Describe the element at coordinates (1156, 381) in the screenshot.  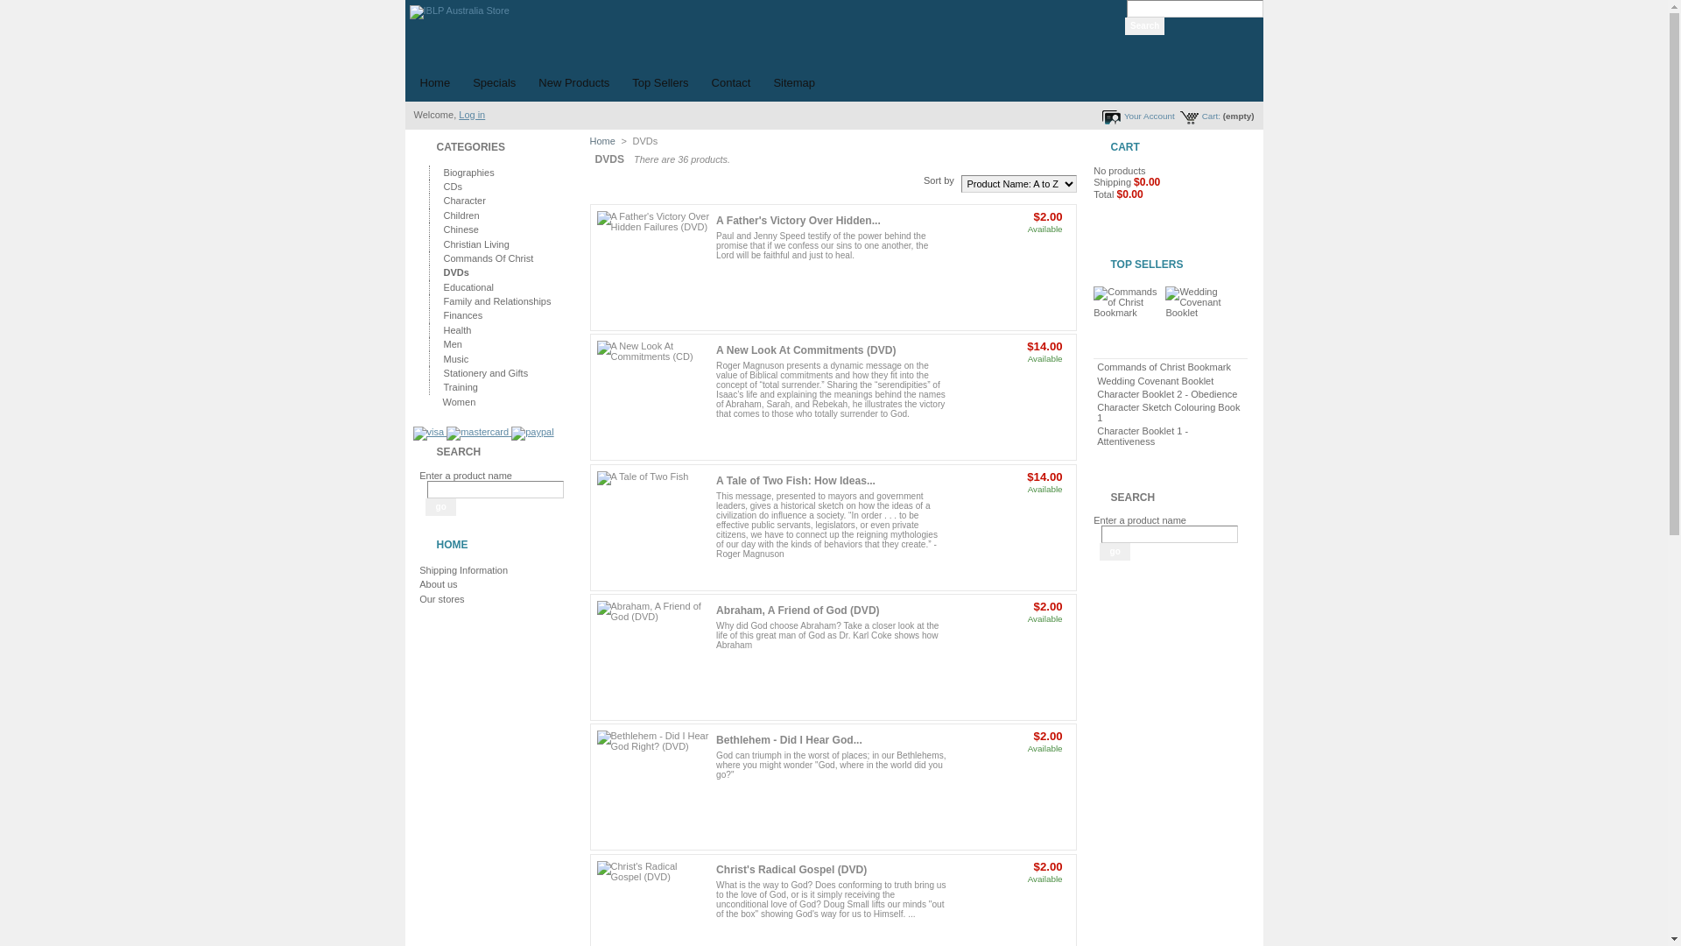
I see `Wedding Covenant Booklet` at that location.